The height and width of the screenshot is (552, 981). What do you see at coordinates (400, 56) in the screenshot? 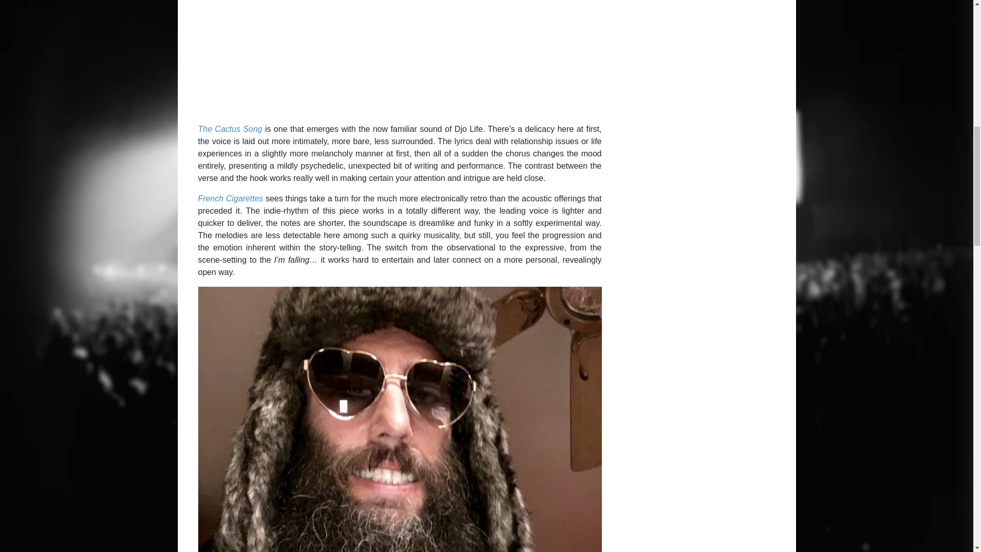
I see `Anytime, Every Time` at bounding box center [400, 56].